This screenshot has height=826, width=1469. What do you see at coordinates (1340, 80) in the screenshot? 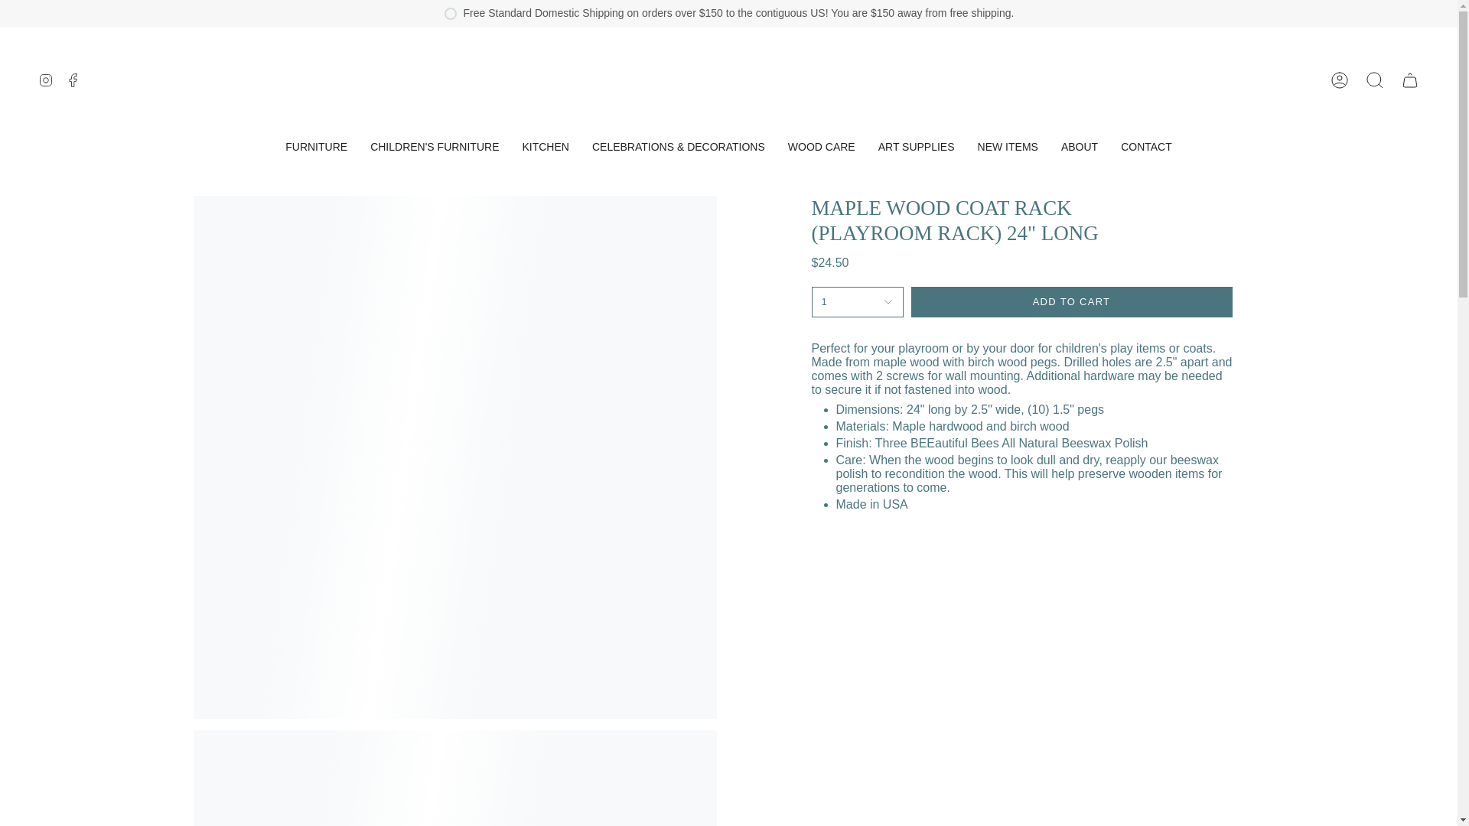
I see `Account` at bounding box center [1340, 80].